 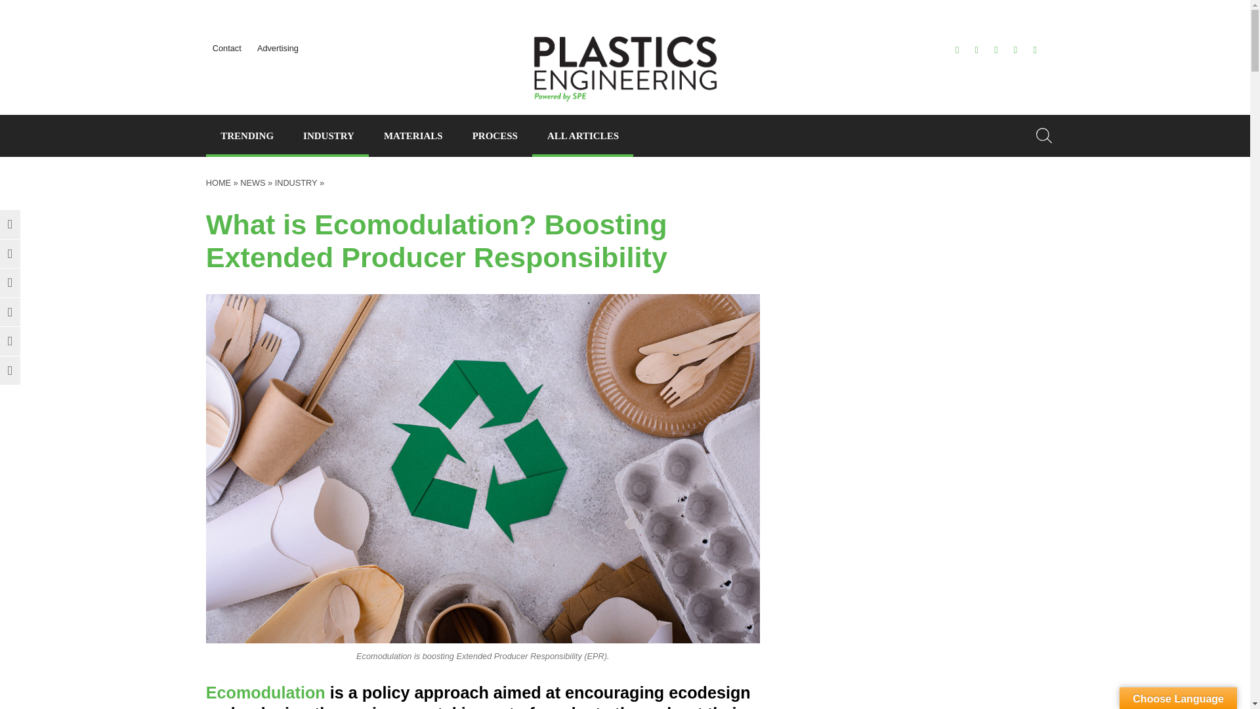 I want to click on Linkedin, so click(x=996, y=50).